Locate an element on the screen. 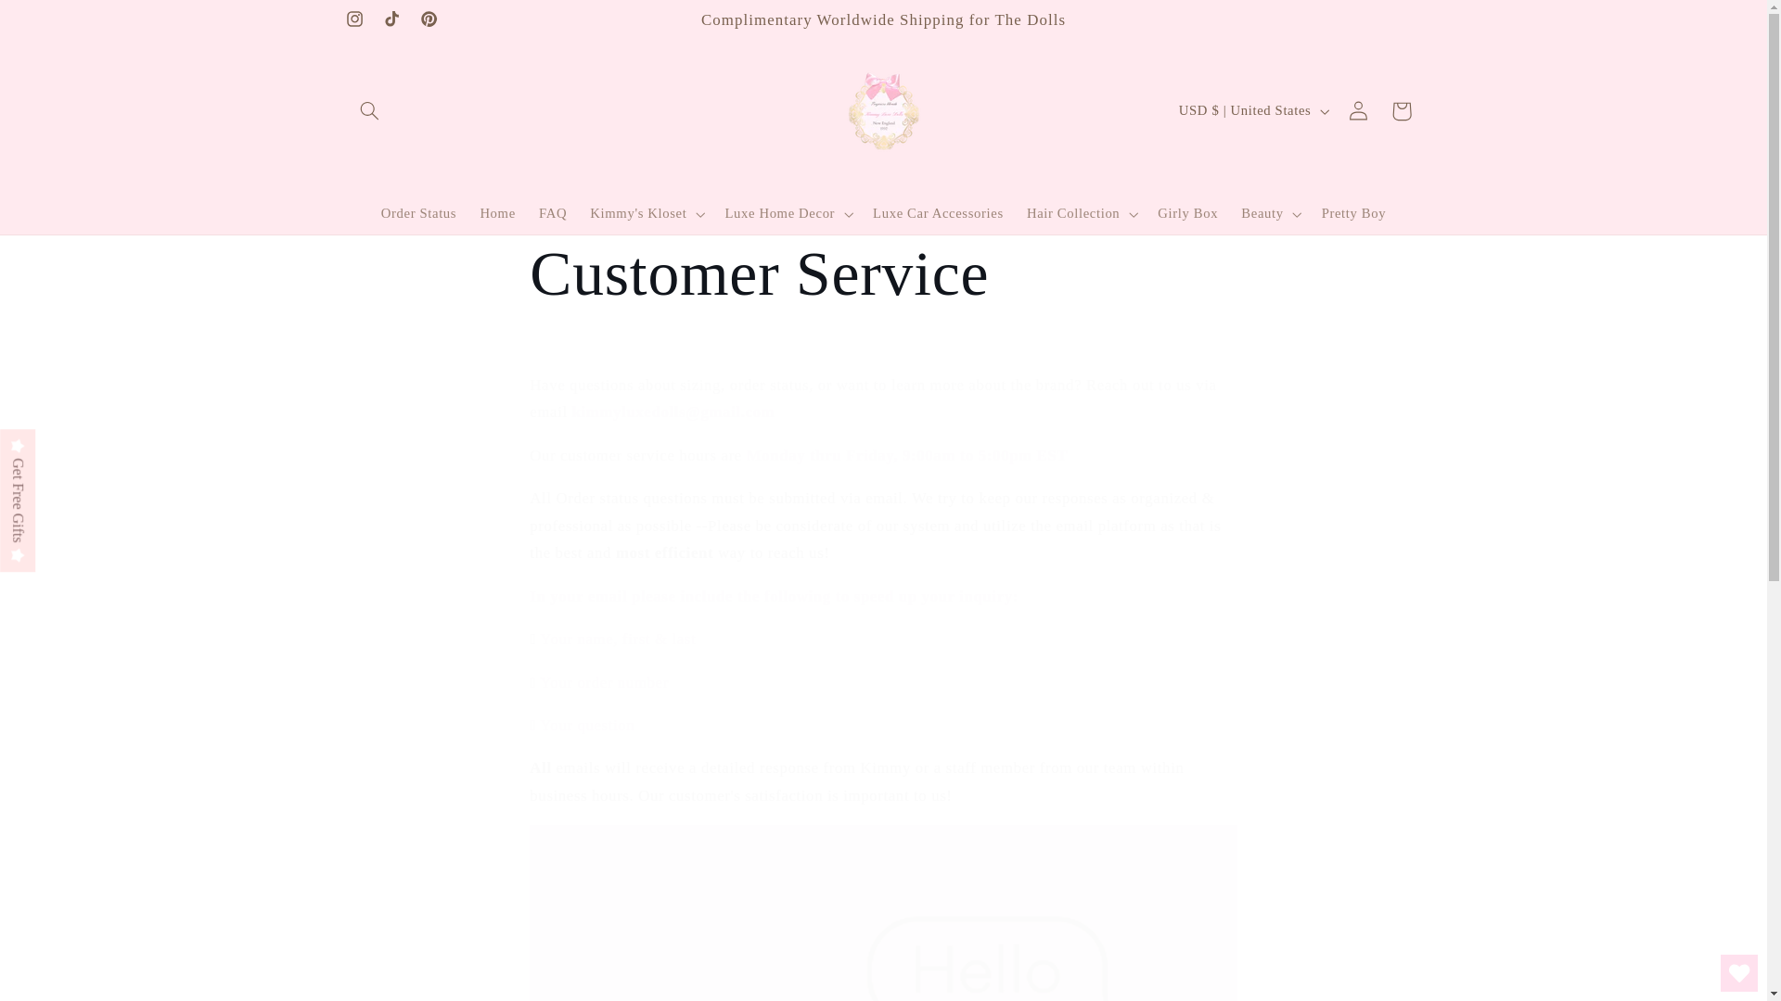 The width and height of the screenshot is (1781, 1001). Pinterest is located at coordinates (428, 19).